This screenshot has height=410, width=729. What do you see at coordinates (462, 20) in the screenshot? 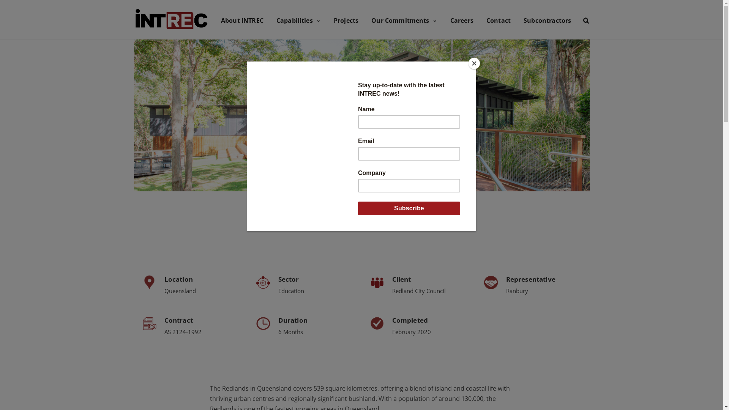
I see `Careers` at bounding box center [462, 20].